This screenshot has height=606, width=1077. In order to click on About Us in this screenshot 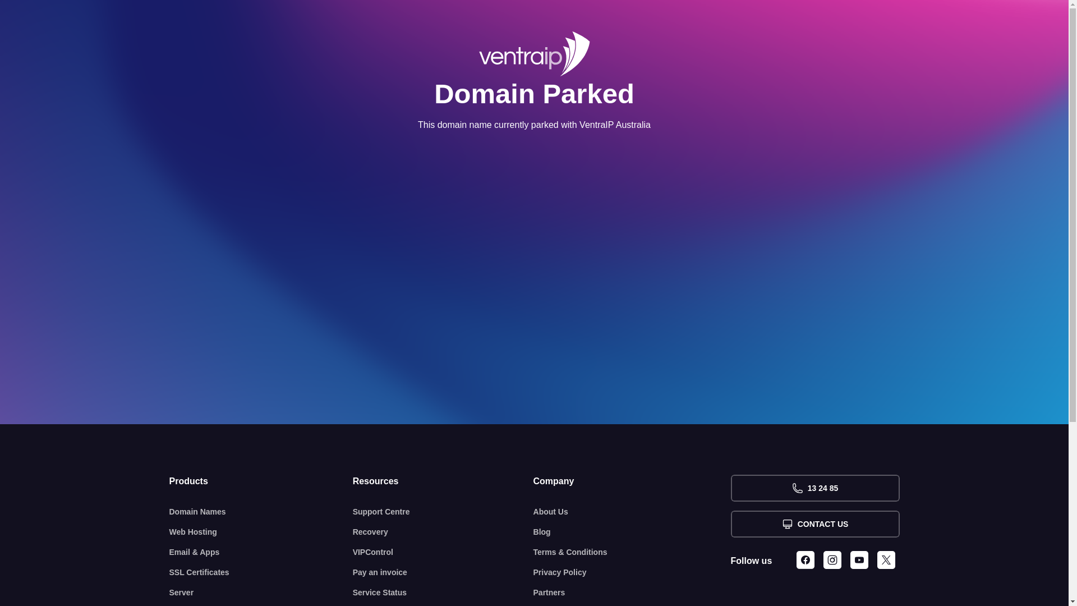, I will do `click(632, 512)`.